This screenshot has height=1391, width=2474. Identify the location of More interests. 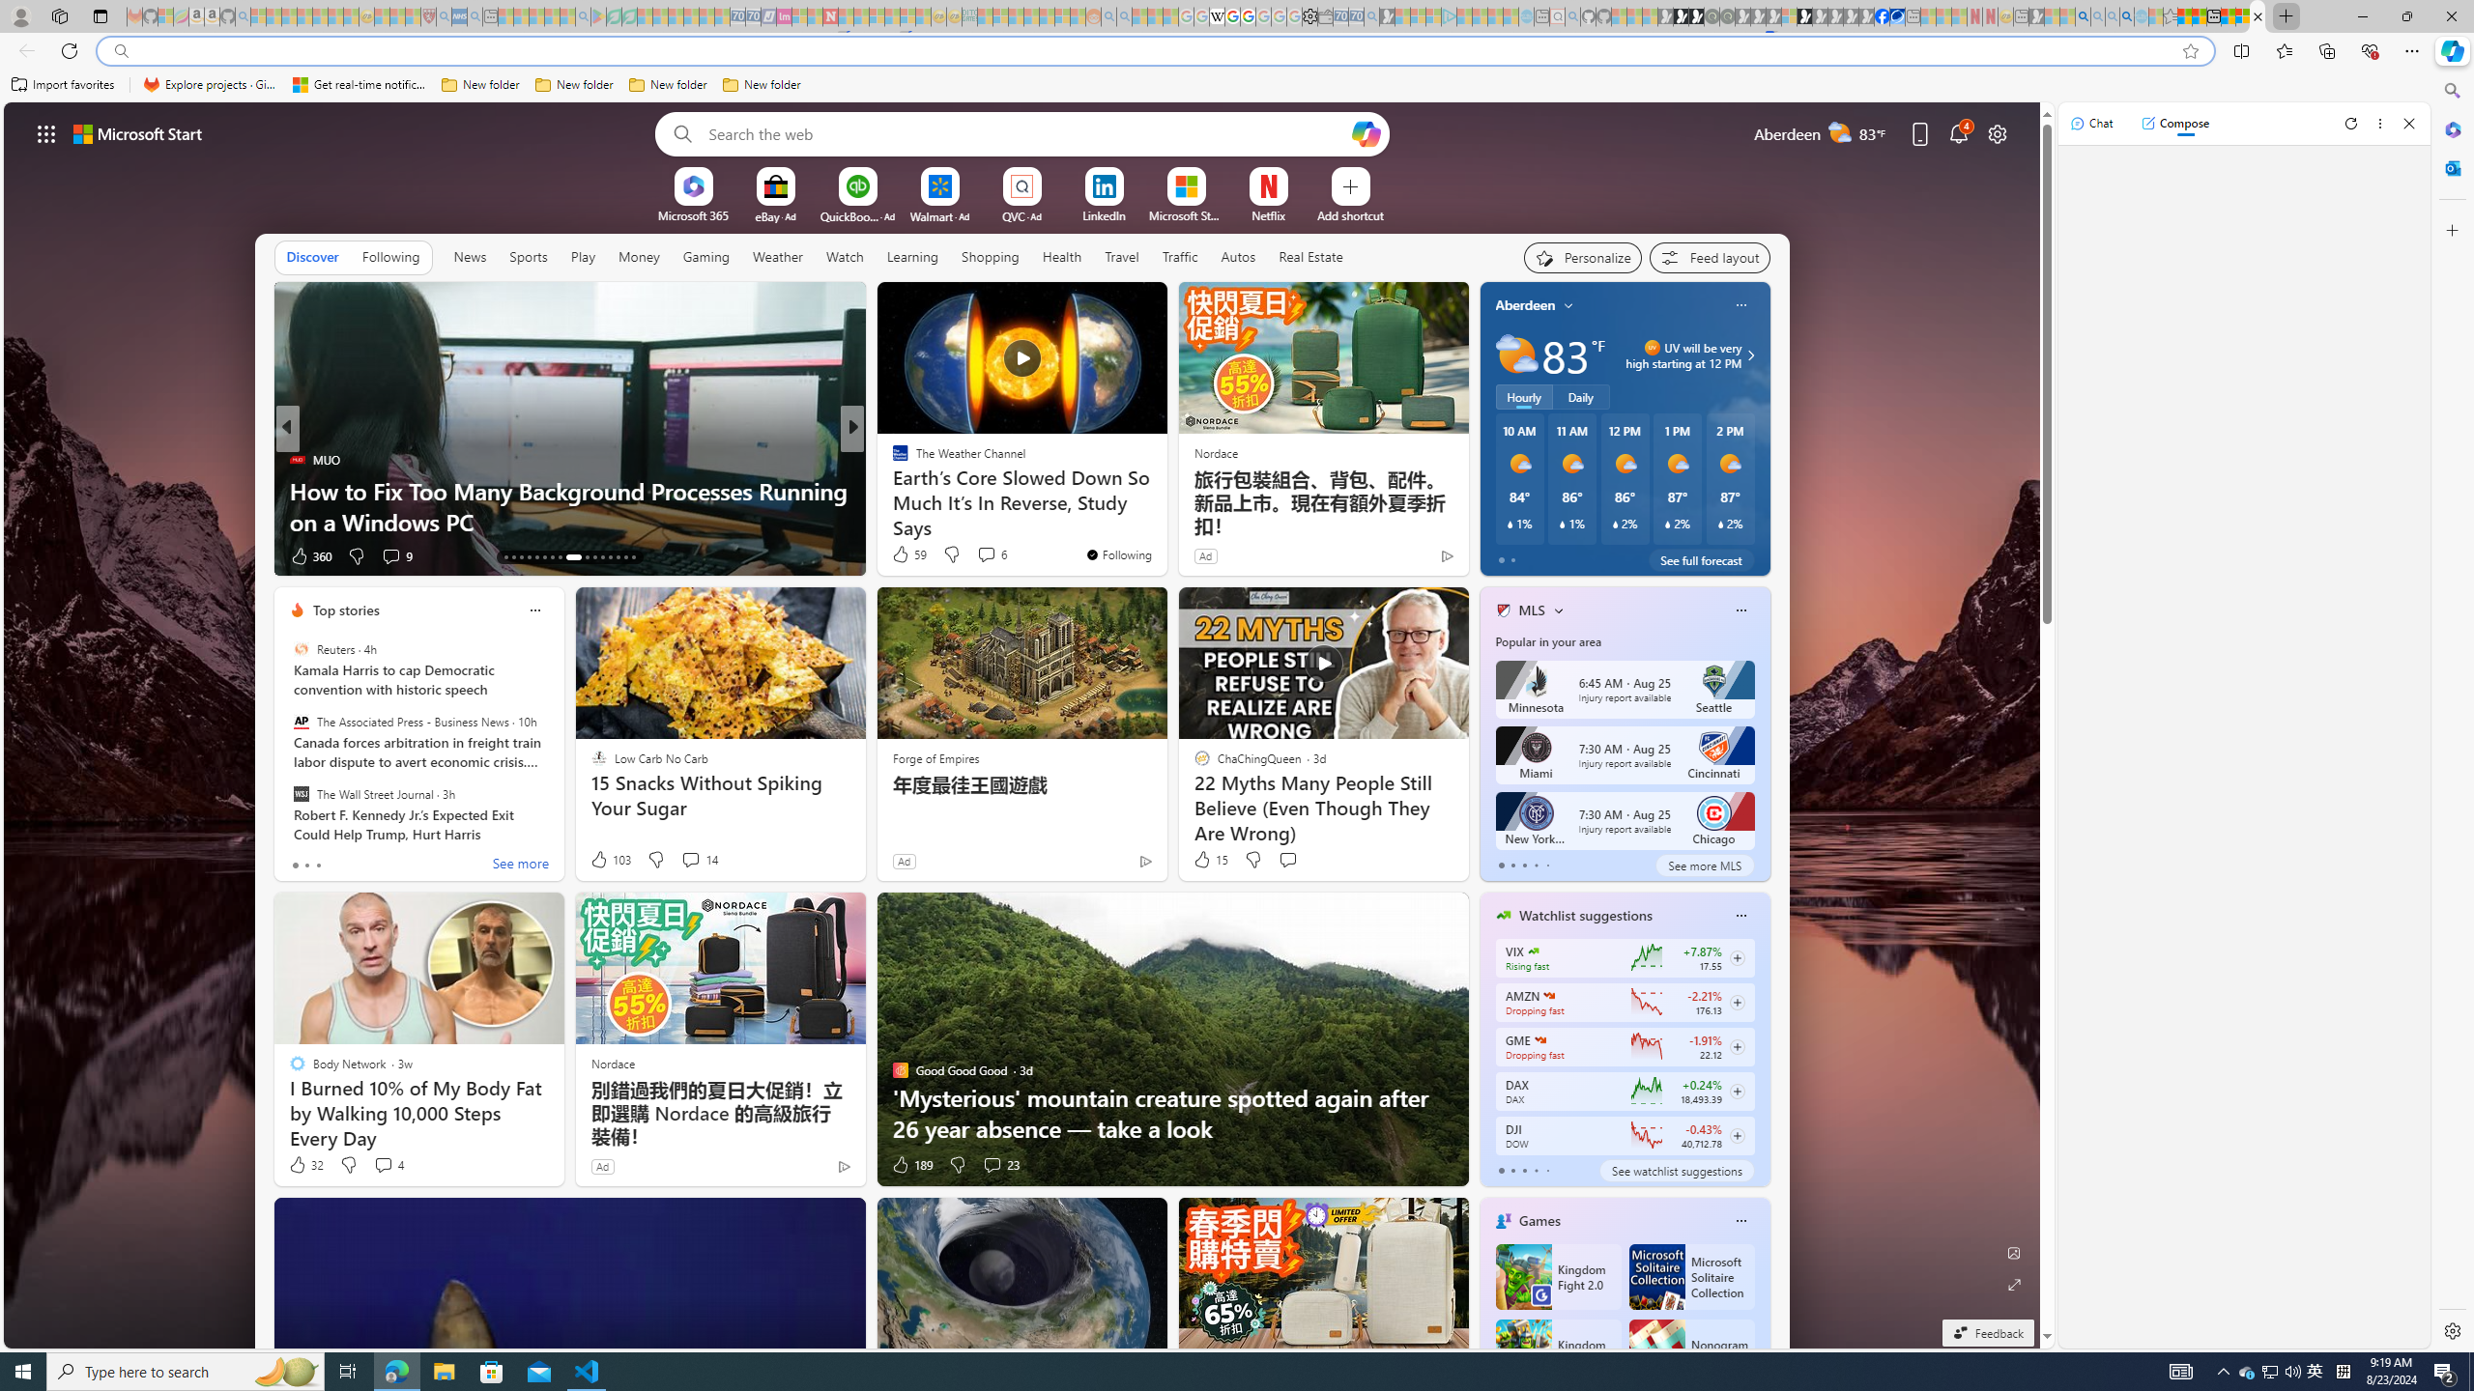
(1558, 610).